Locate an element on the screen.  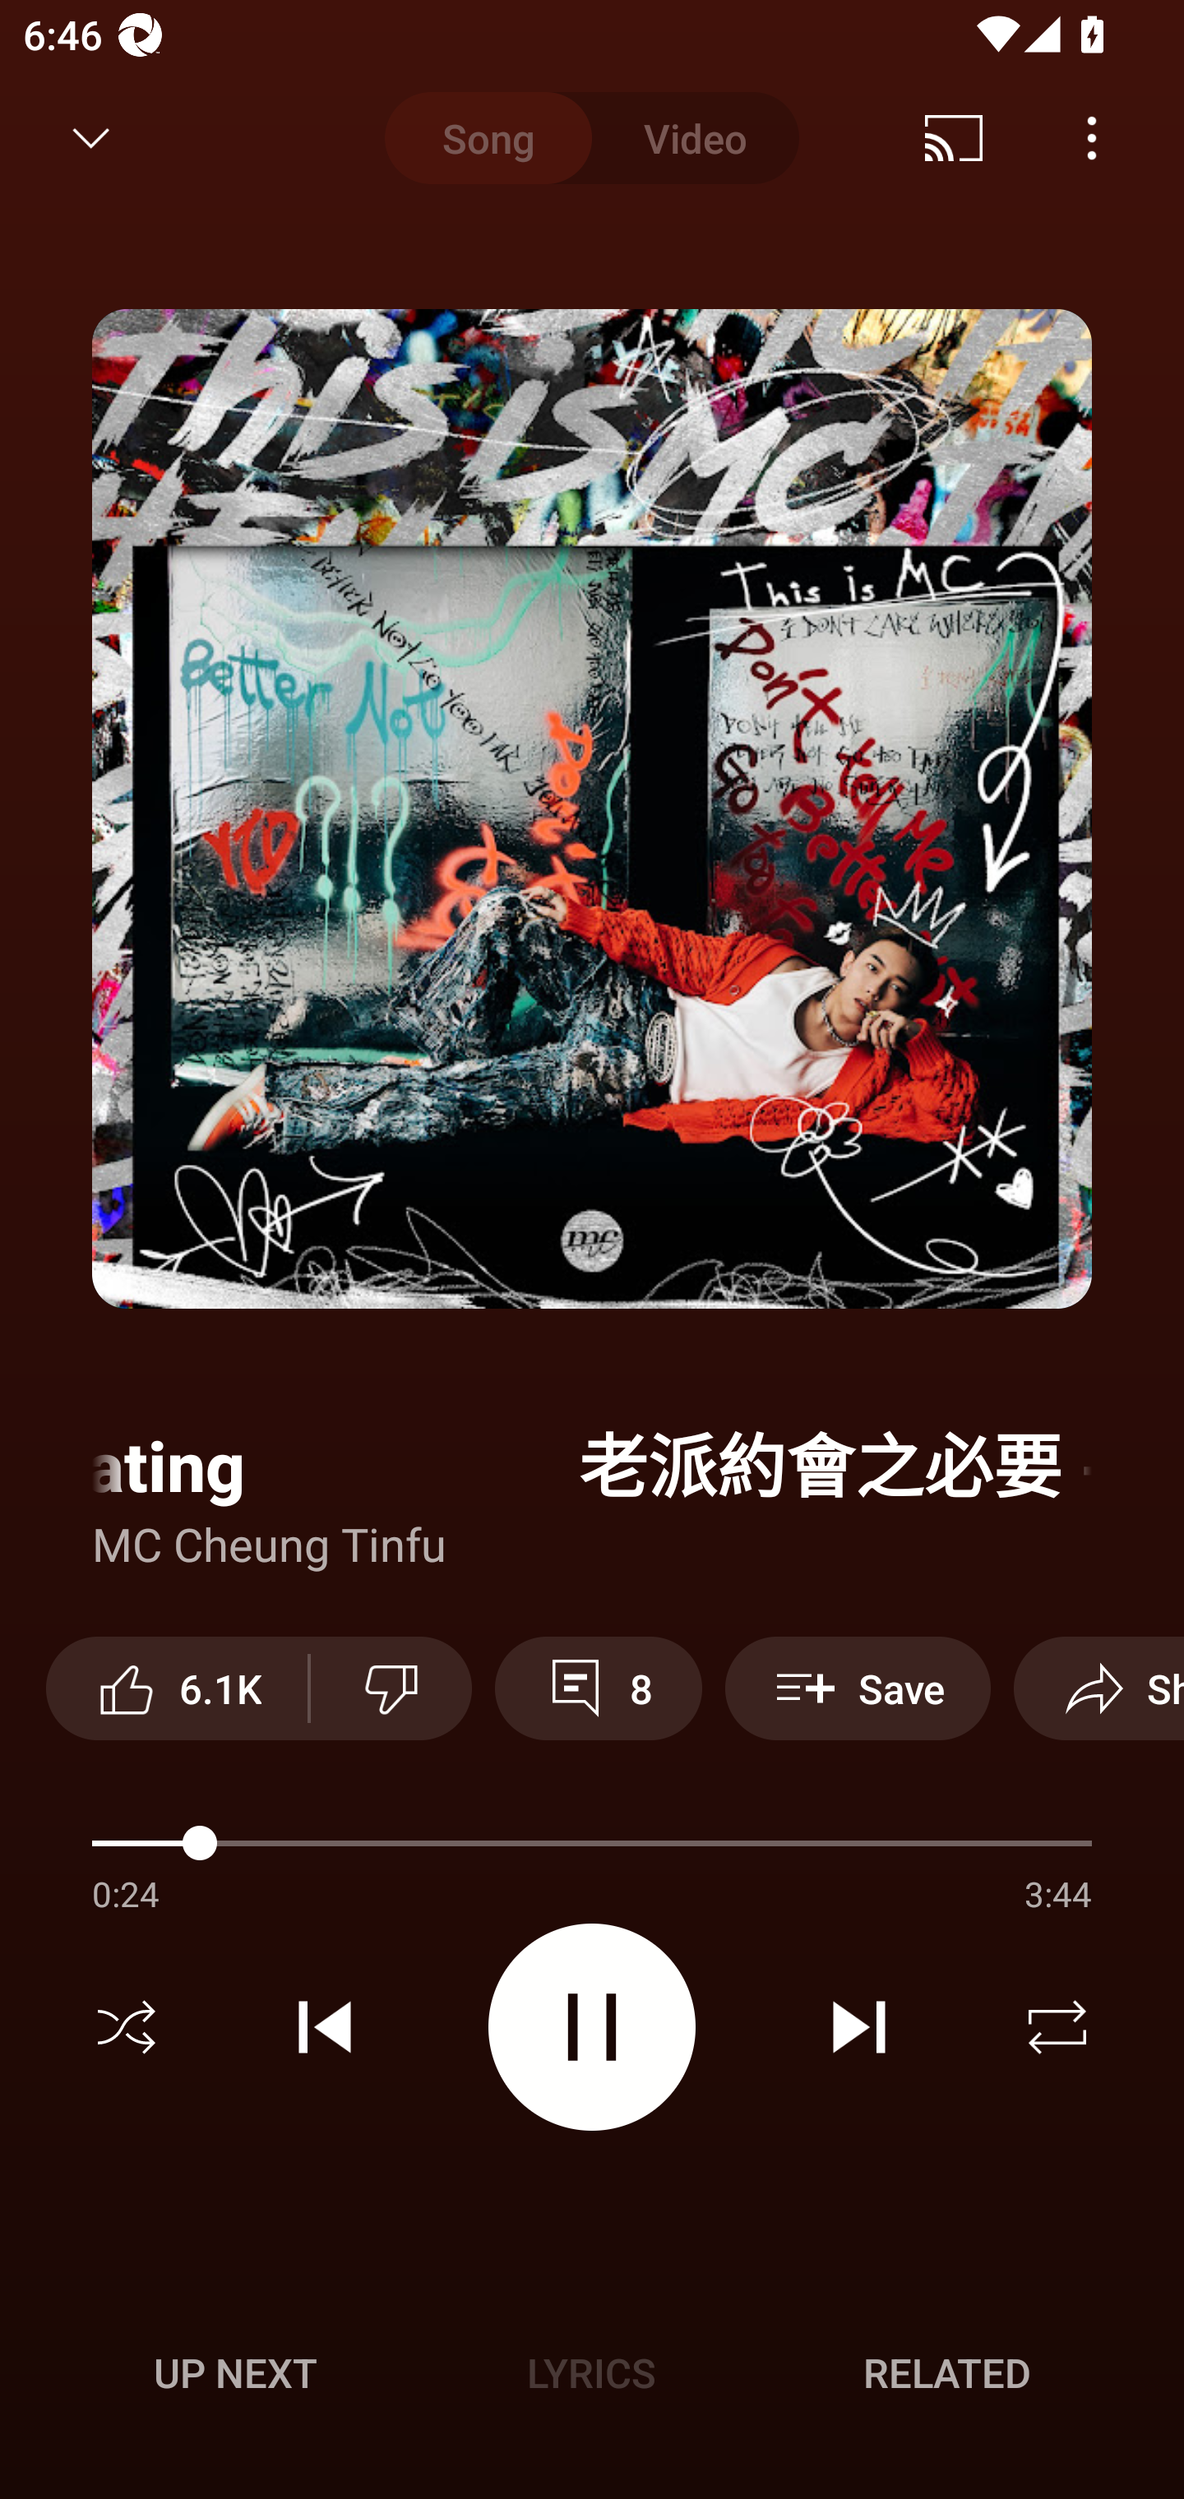
Cast. Disconnected is located at coordinates (954, 138).